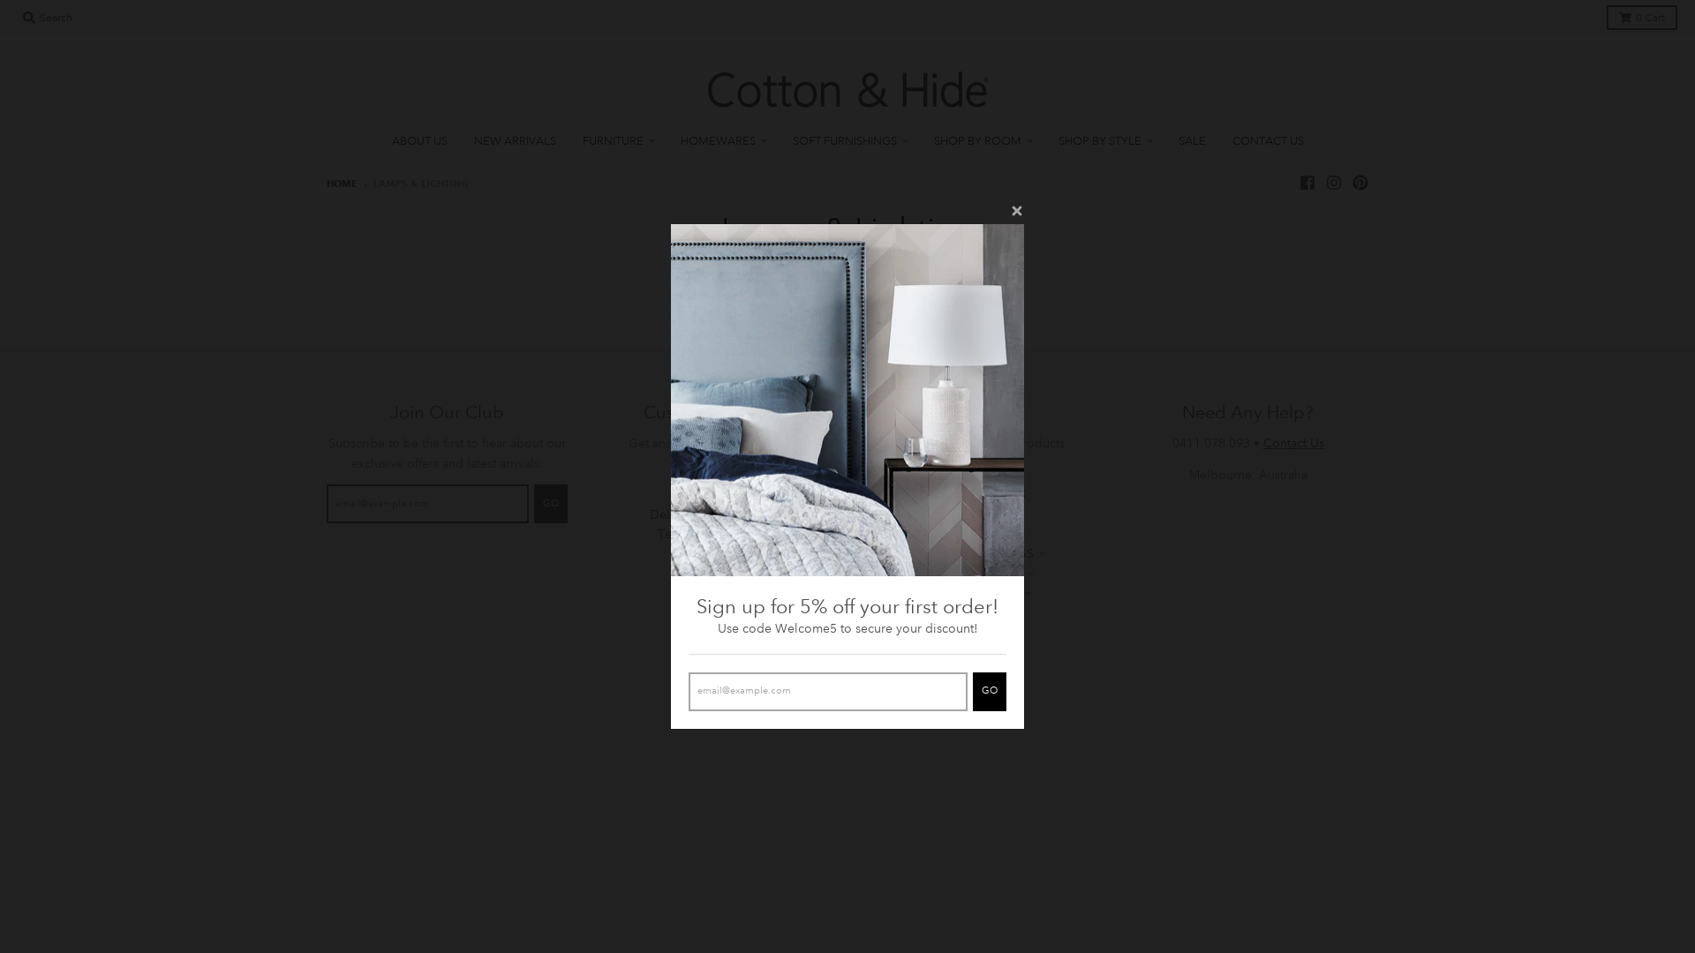 The width and height of the screenshot is (1695, 953). What do you see at coordinates (714, 613) in the screenshot?
I see `Afterpay` at bounding box center [714, 613].